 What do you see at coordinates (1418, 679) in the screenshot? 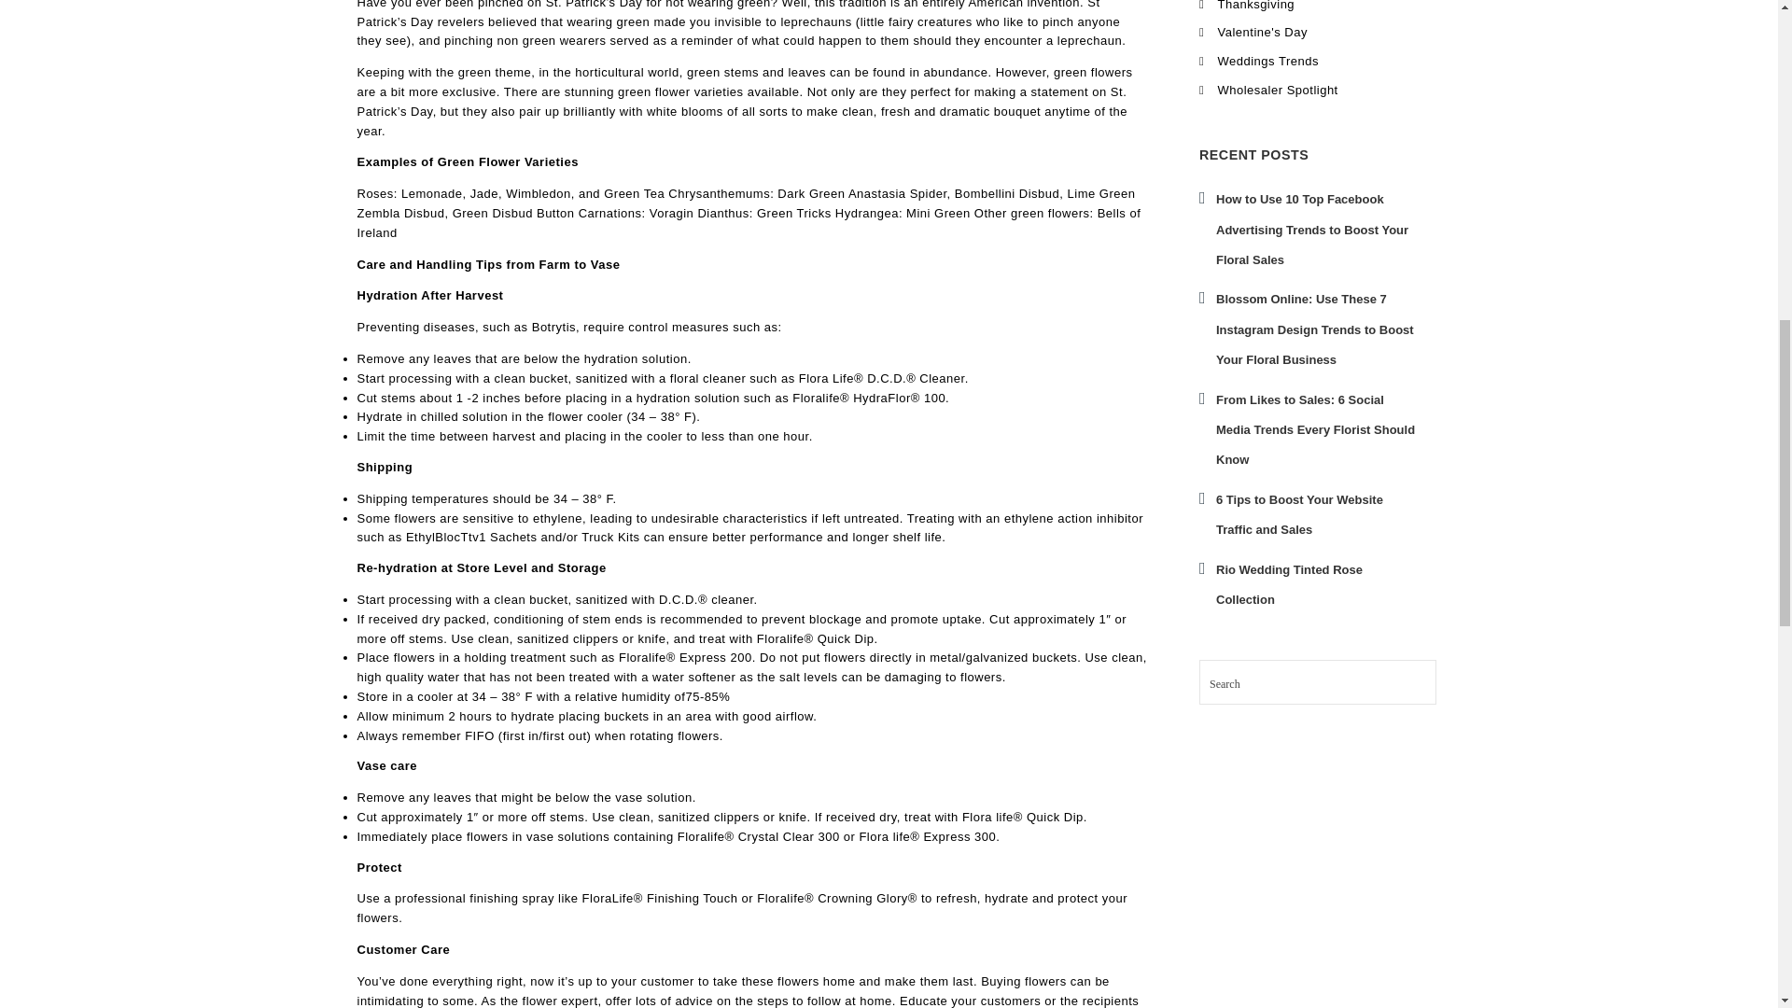
I see `Search` at bounding box center [1418, 679].